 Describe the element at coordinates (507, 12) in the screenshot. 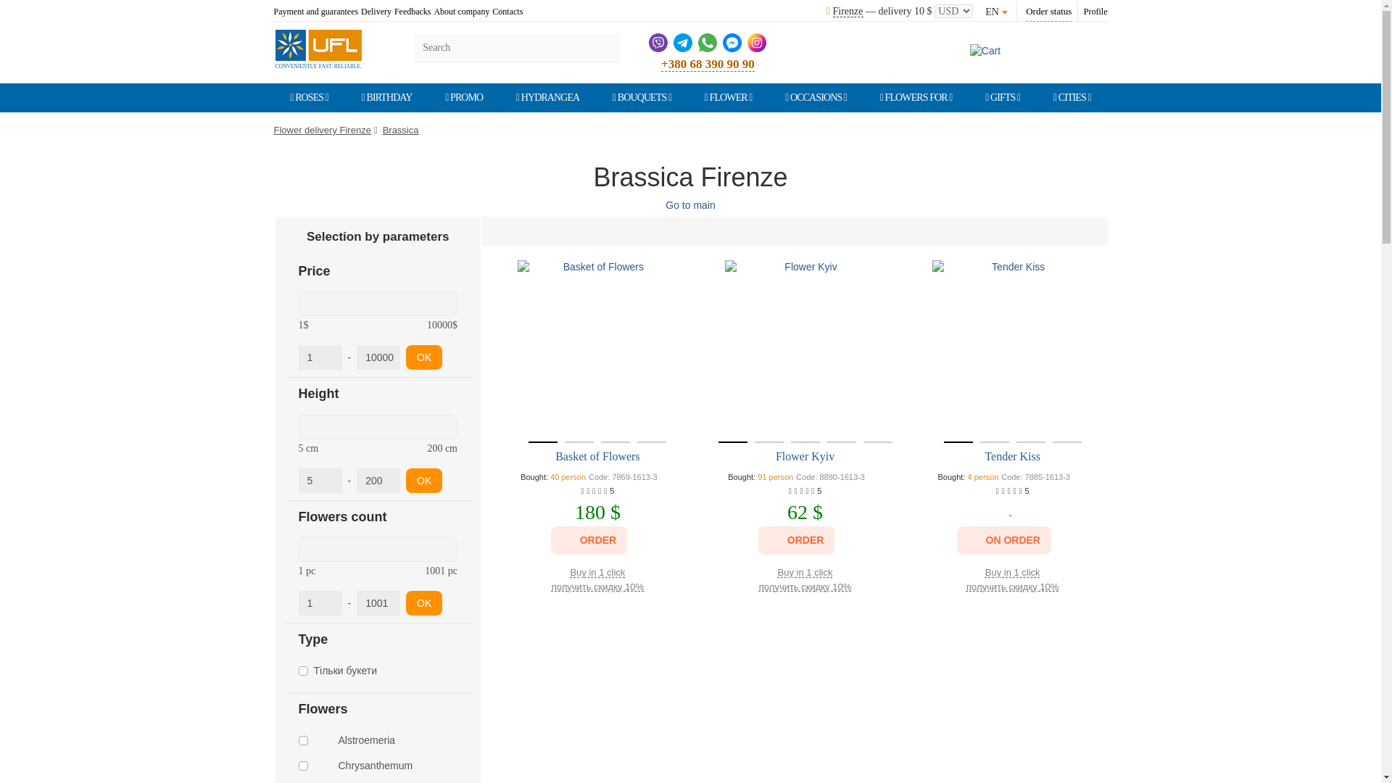

I see `Contacts` at that location.